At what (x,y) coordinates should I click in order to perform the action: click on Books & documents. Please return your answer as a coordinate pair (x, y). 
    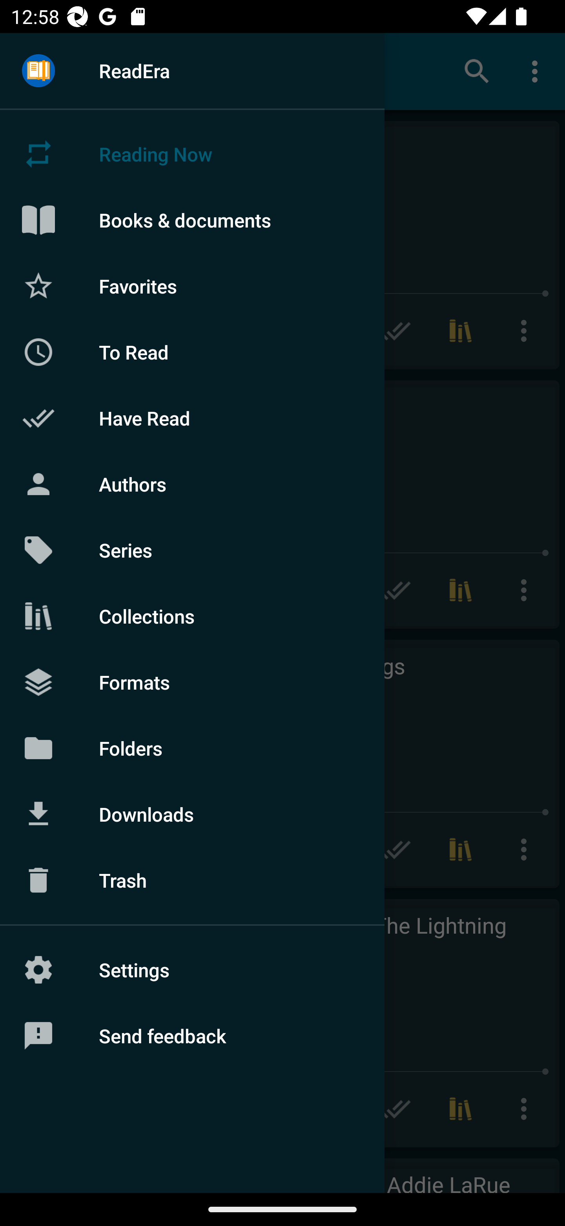
    Looking at the image, I should click on (192, 220).